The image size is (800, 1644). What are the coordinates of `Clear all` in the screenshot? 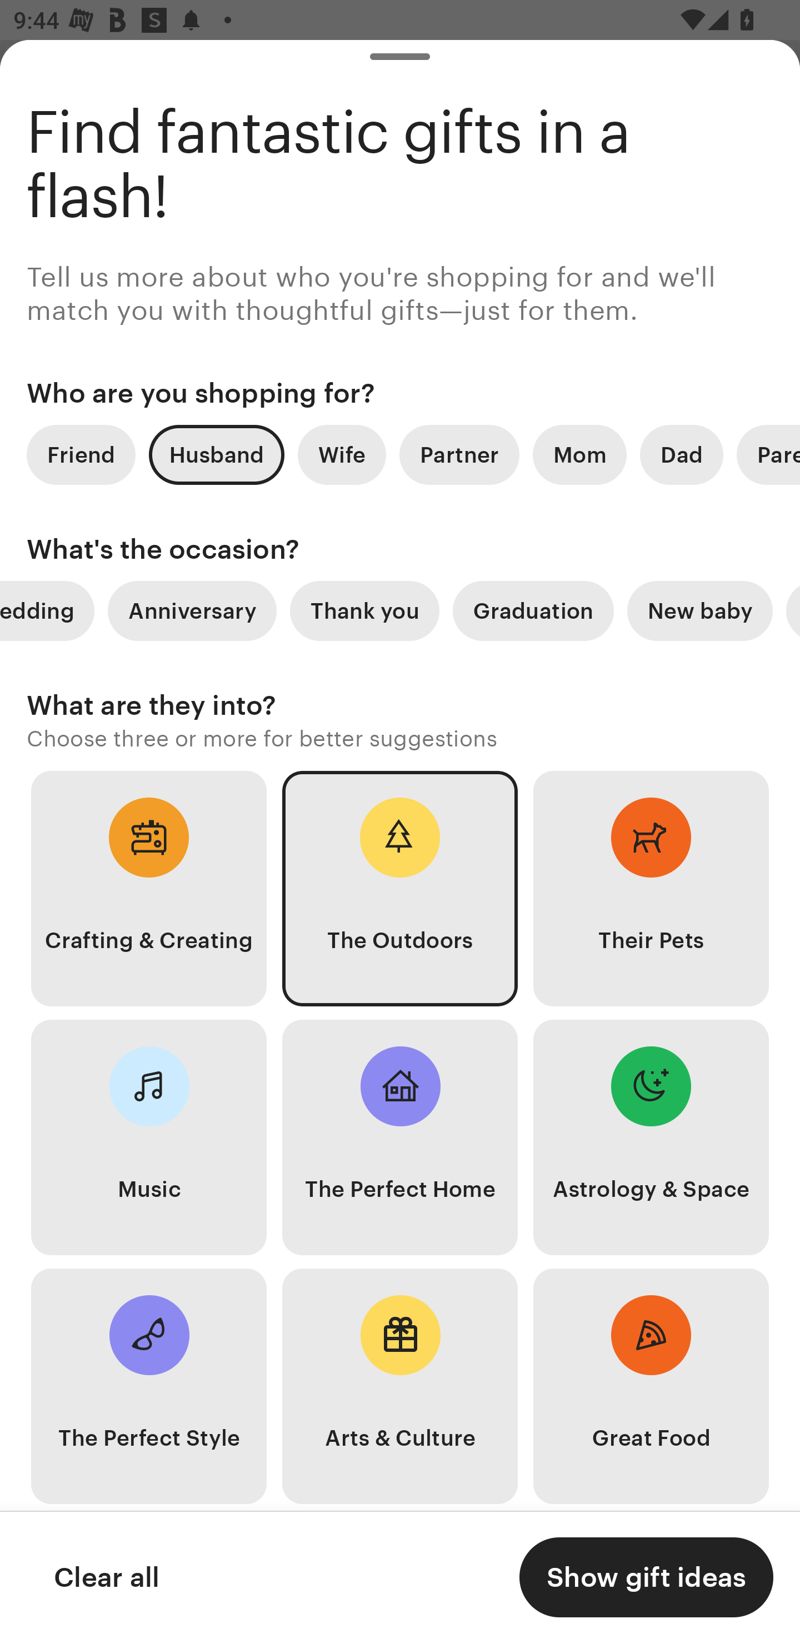 It's located at (106, 1577).